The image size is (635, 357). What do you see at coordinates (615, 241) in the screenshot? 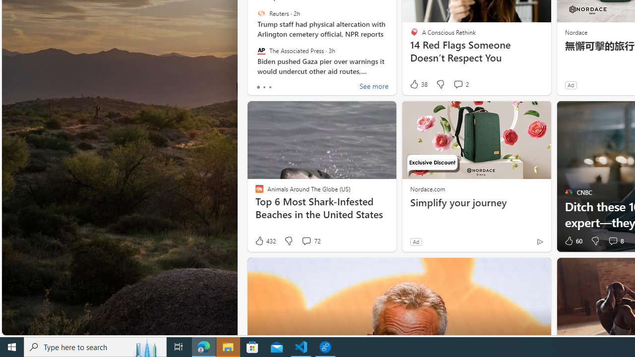
I see `View comments 8 Comment` at bounding box center [615, 241].